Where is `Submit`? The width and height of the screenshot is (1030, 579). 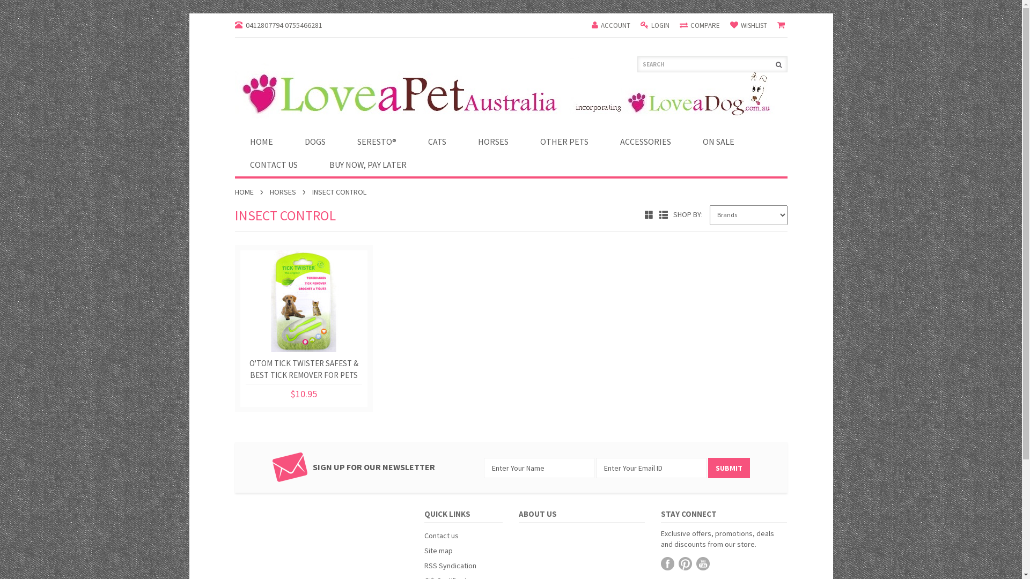 Submit is located at coordinates (729, 468).